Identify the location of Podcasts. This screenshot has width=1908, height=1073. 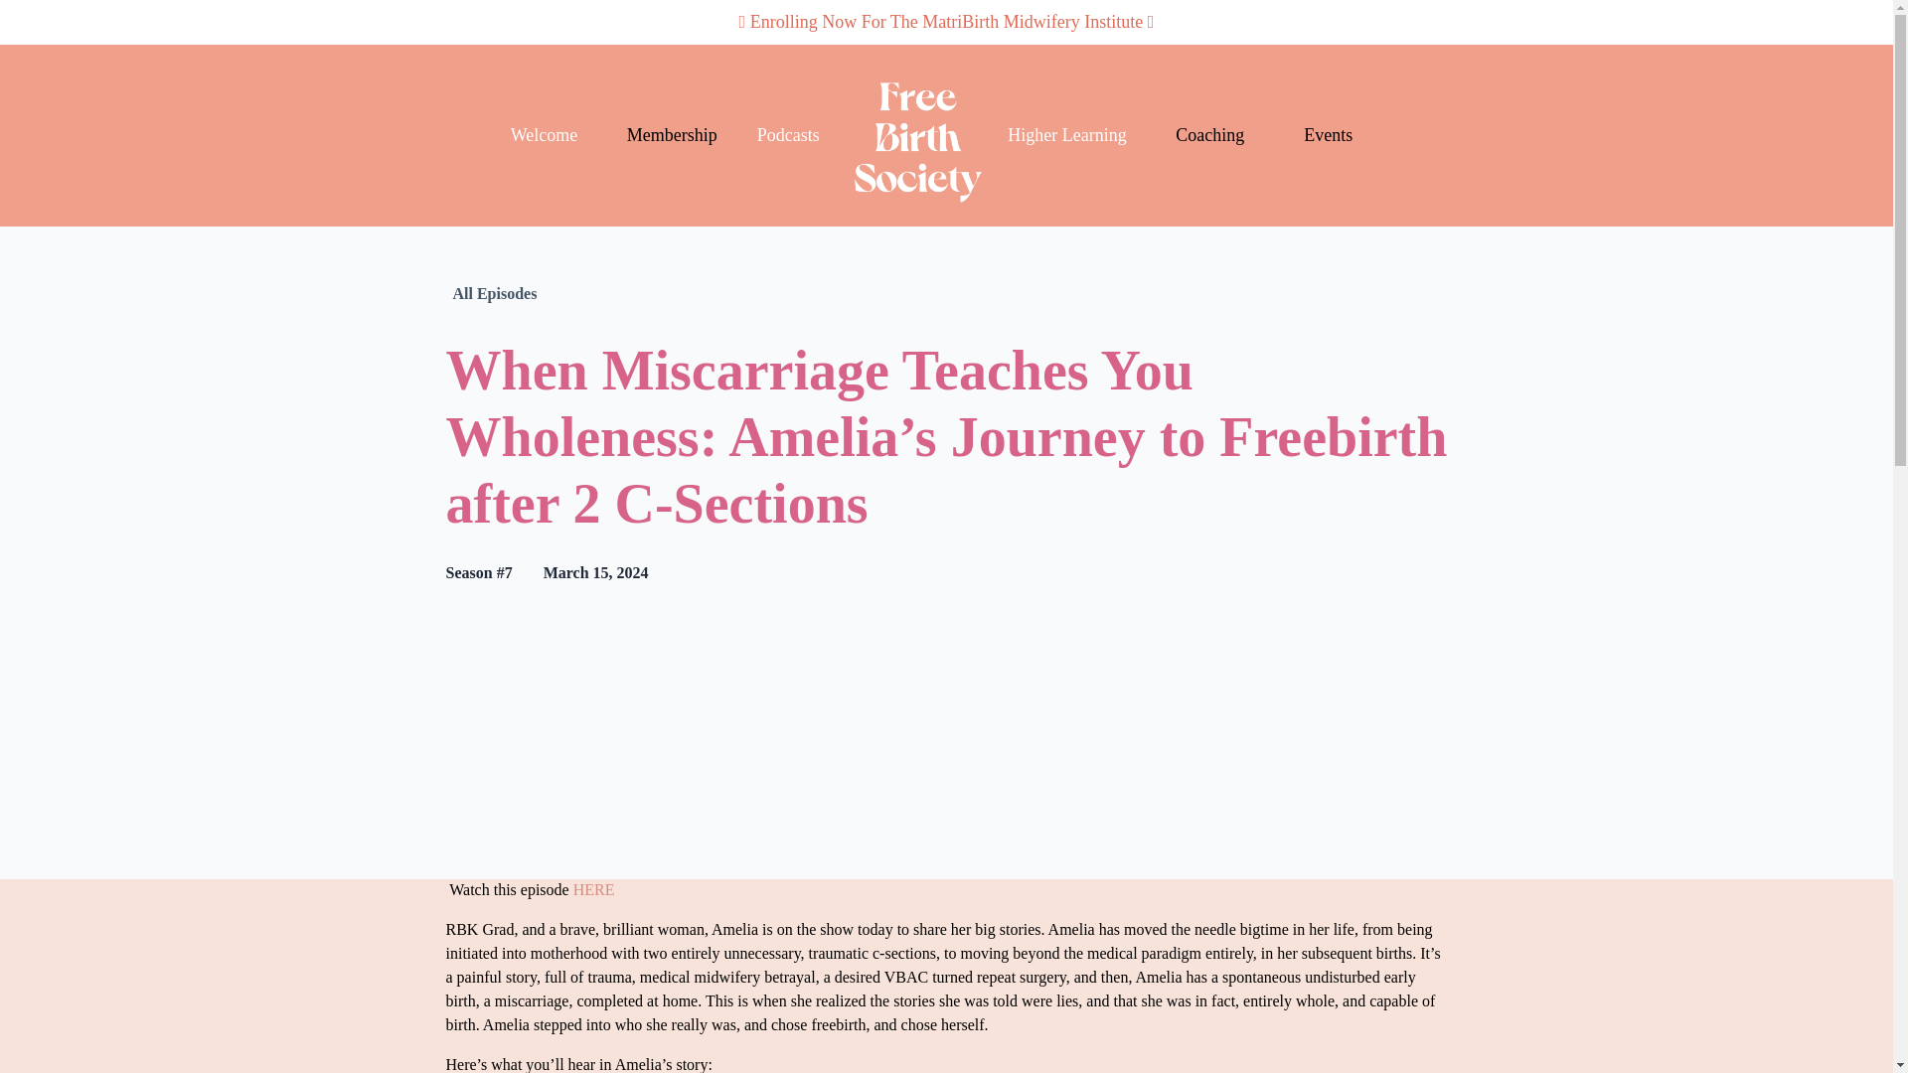
(793, 135).